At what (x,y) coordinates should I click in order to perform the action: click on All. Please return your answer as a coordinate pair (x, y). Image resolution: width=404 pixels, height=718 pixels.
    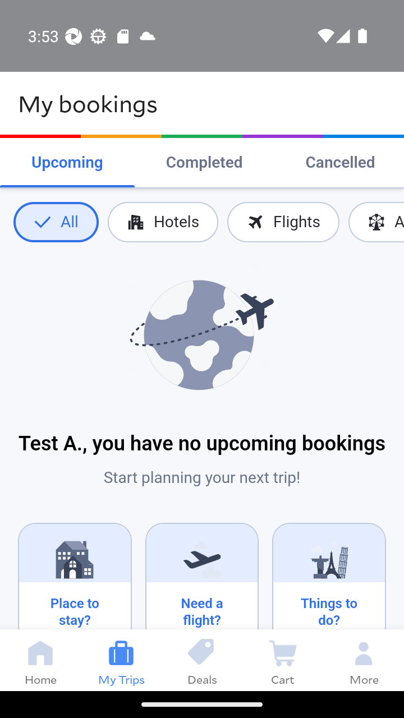
    Looking at the image, I should click on (56, 222).